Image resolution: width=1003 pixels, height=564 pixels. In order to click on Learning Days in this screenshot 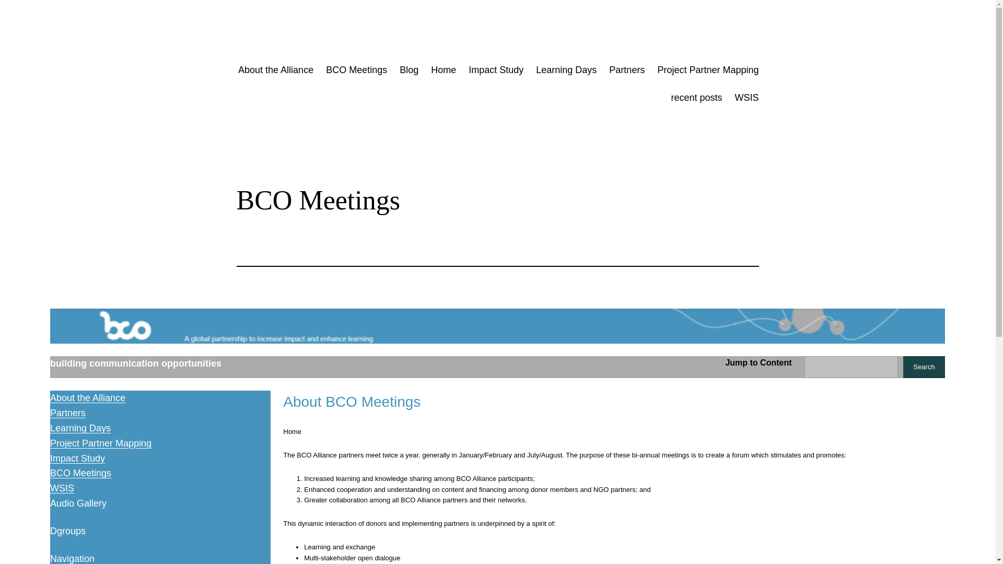, I will do `click(80, 428)`.